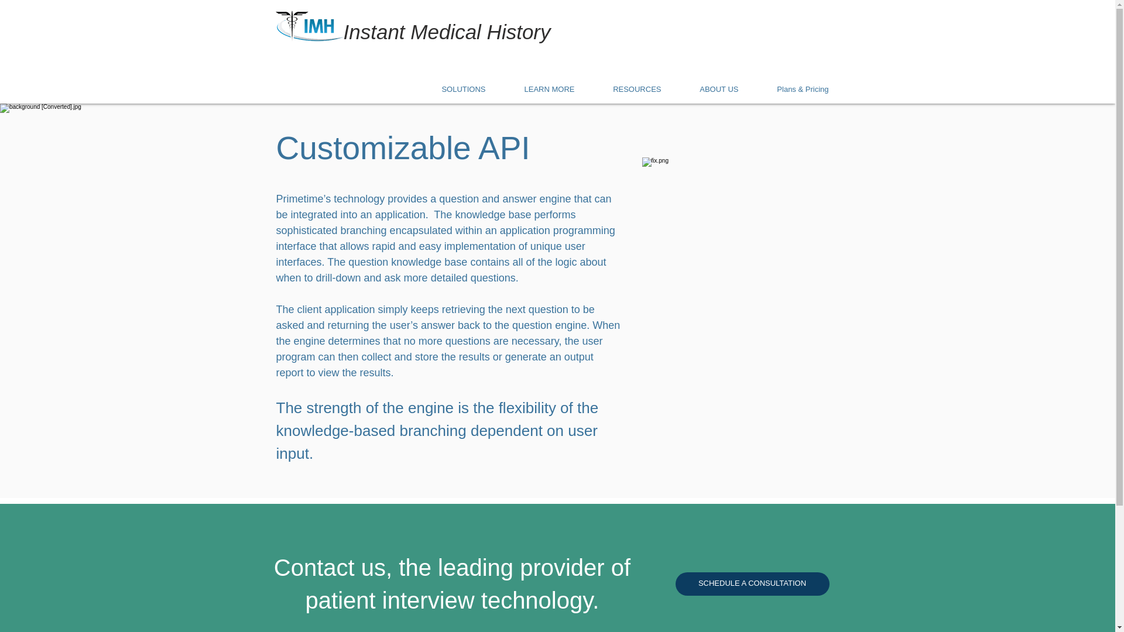 The width and height of the screenshot is (1124, 632). I want to click on ABOUT US, so click(712, 89).